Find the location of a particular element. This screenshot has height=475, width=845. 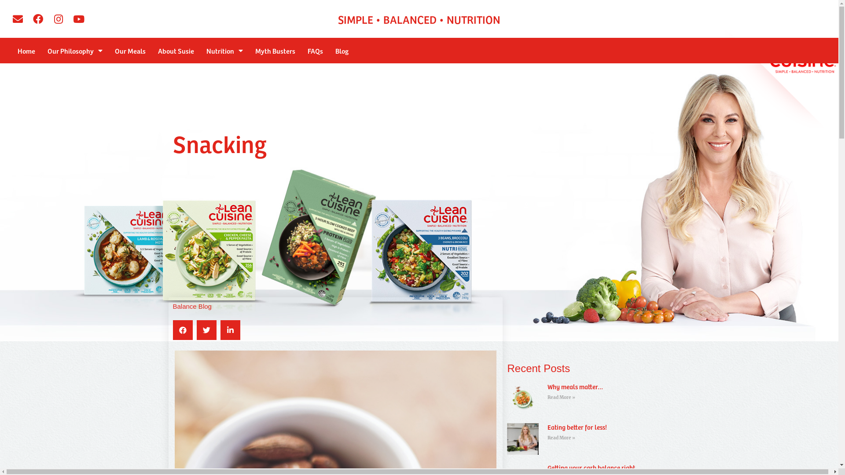

Myth Busters is located at coordinates (276, 51).